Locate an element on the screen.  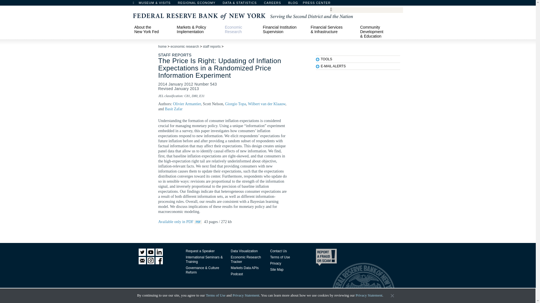
Careers is located at coordinates (275, 4).